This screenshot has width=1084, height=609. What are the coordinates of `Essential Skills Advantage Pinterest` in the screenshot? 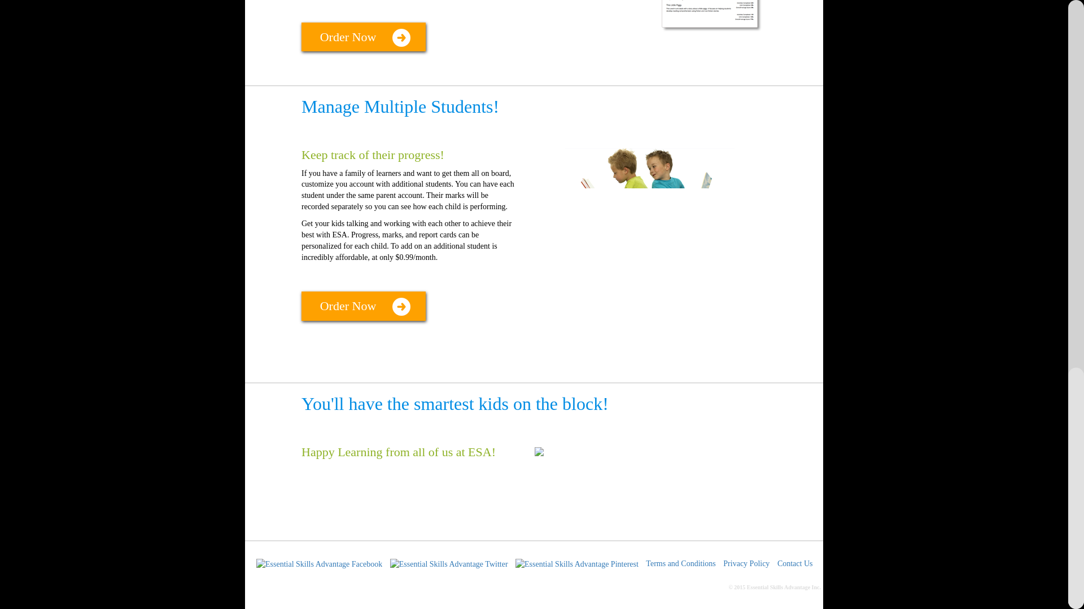 It's located at (578, 563).